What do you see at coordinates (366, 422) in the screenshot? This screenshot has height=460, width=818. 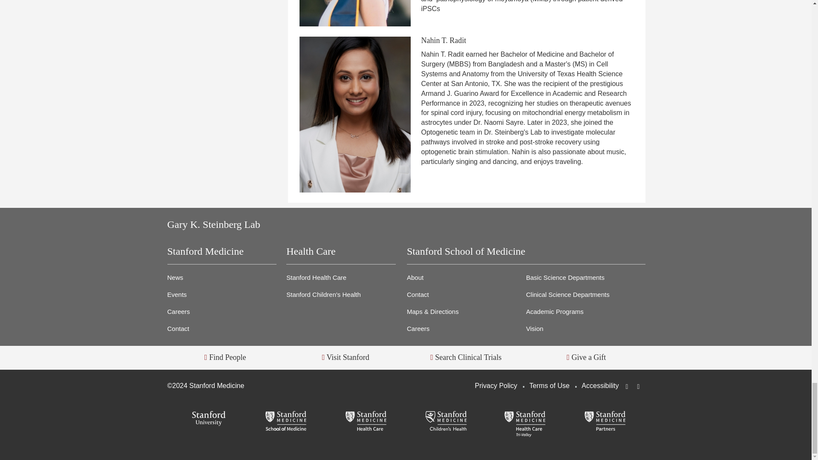 I see `Stanford Health Care` at bounding box center [366, 422].